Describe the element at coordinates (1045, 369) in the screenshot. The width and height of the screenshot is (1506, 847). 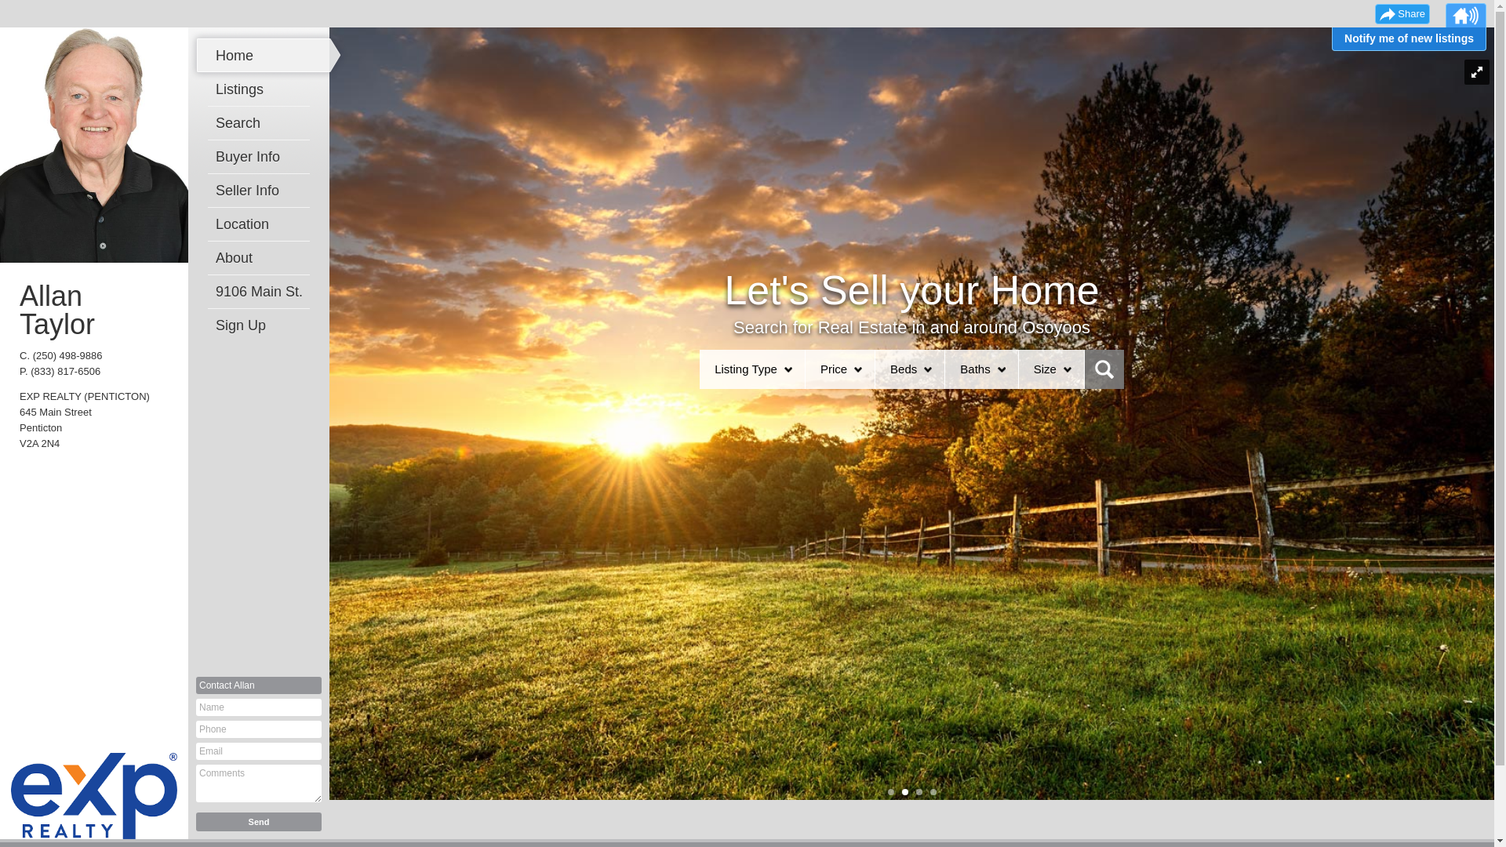
I see `Size` at that location.